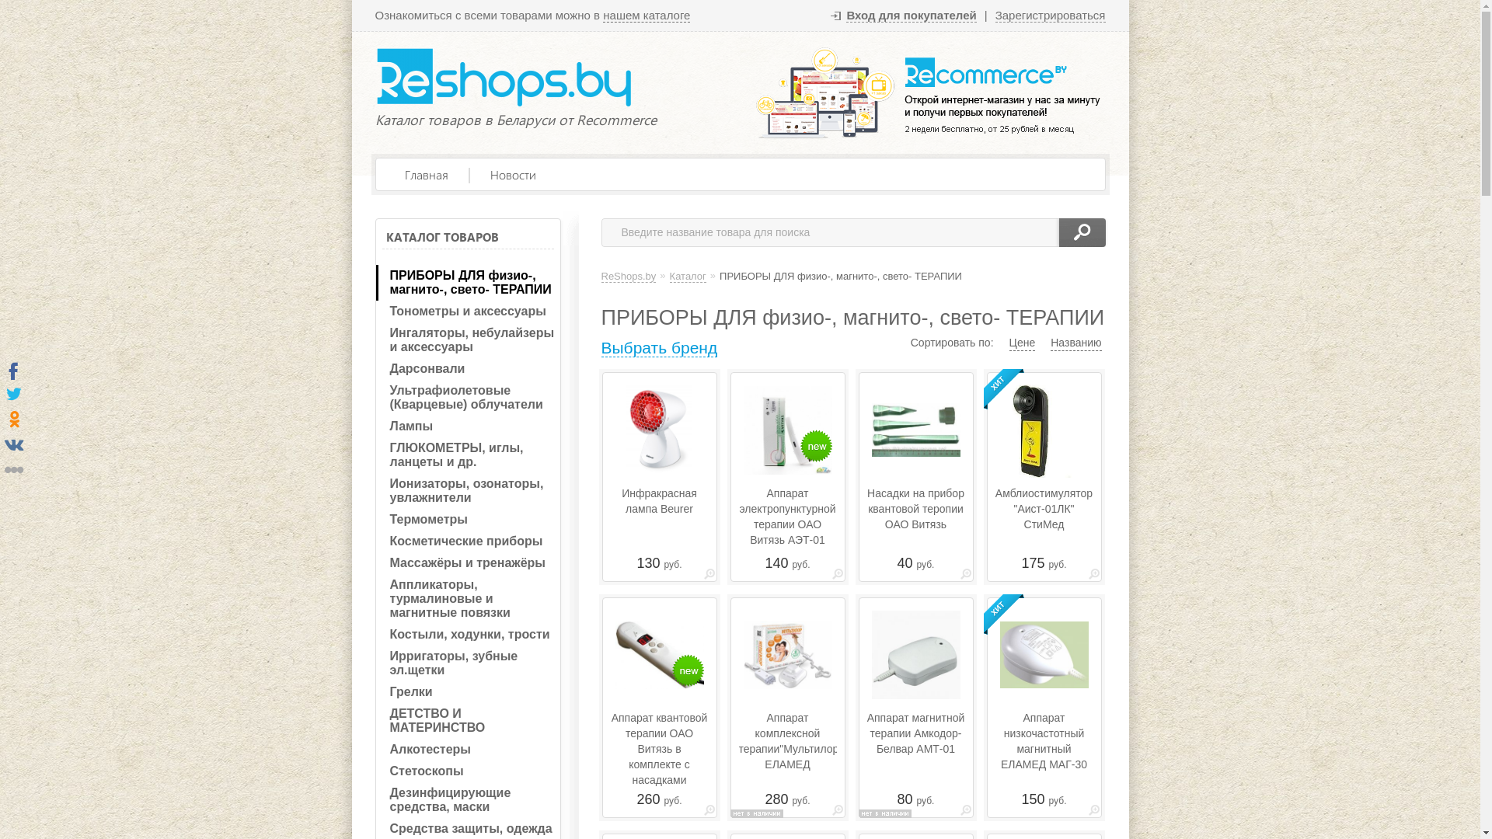 This screenshot has height=839, width=1492. I want to click on ReShops.by, so click(629, 277).